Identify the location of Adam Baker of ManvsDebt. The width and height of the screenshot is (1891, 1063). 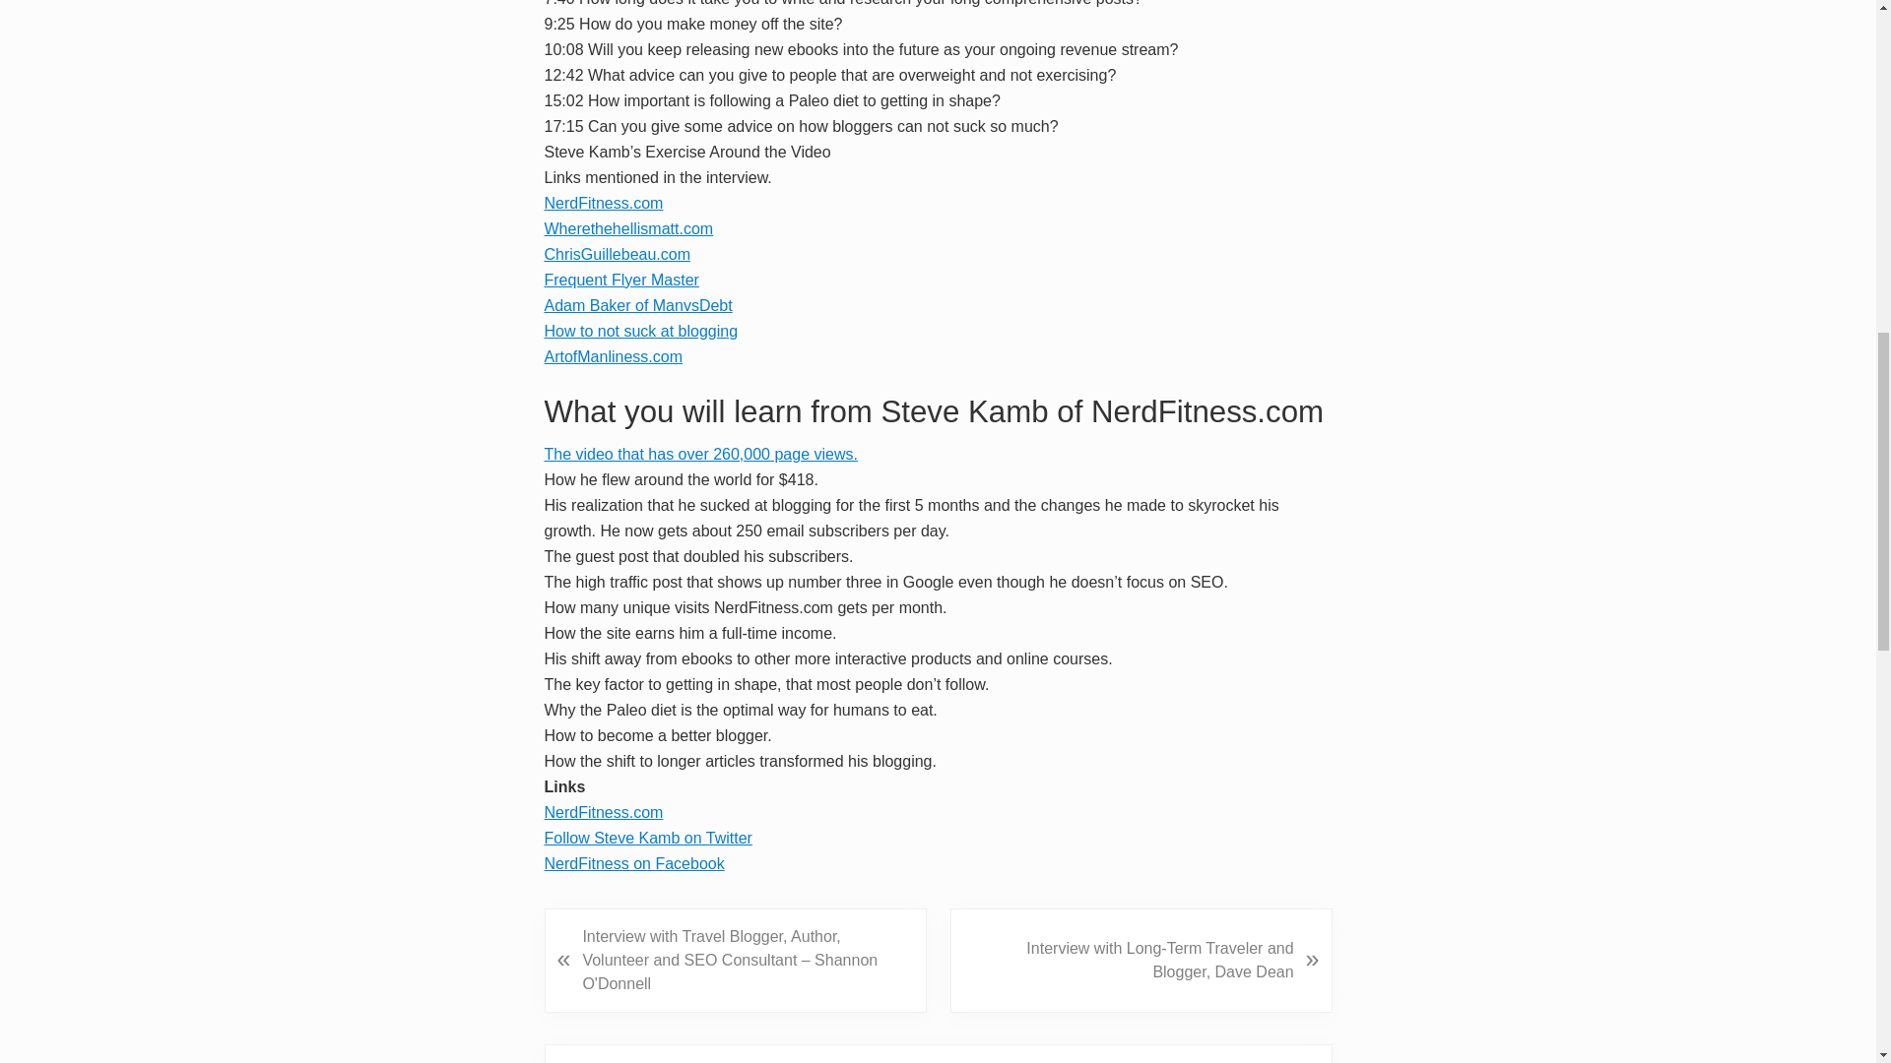
(638, 305).